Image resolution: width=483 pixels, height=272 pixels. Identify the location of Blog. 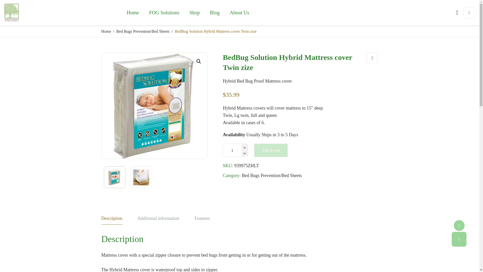
(215, 12).